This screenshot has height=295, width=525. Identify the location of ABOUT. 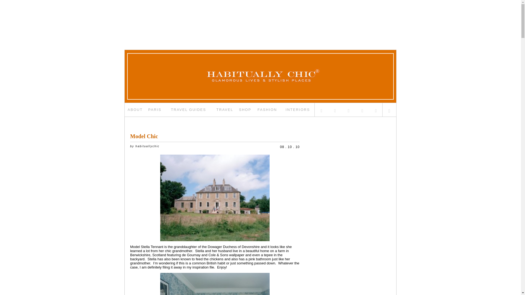
(135, 110).